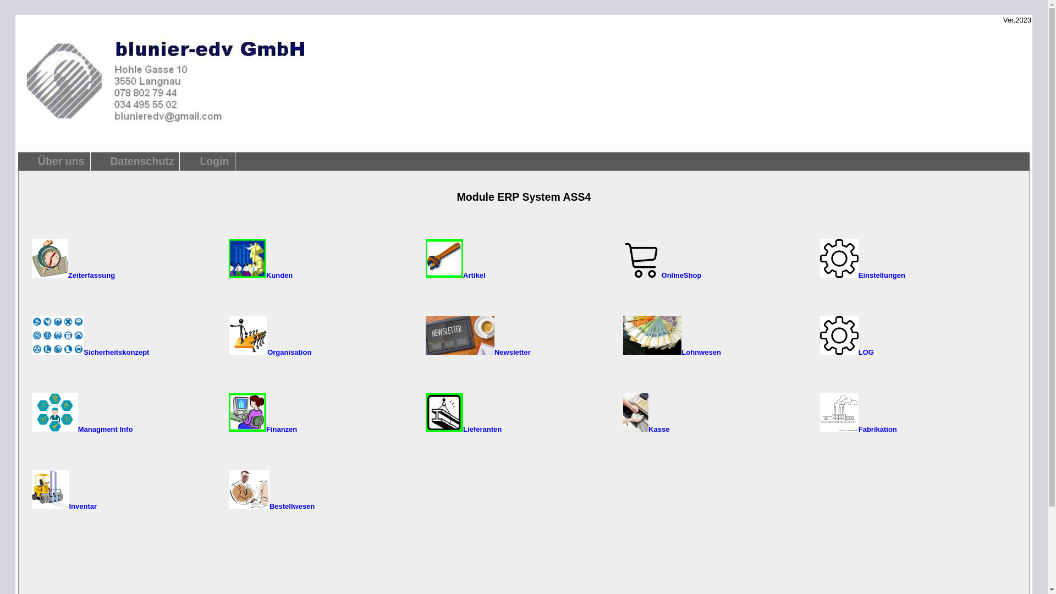 The height and width of the screenshot is (594, 1056). I want to click on Managment Info, so click(82, 429).